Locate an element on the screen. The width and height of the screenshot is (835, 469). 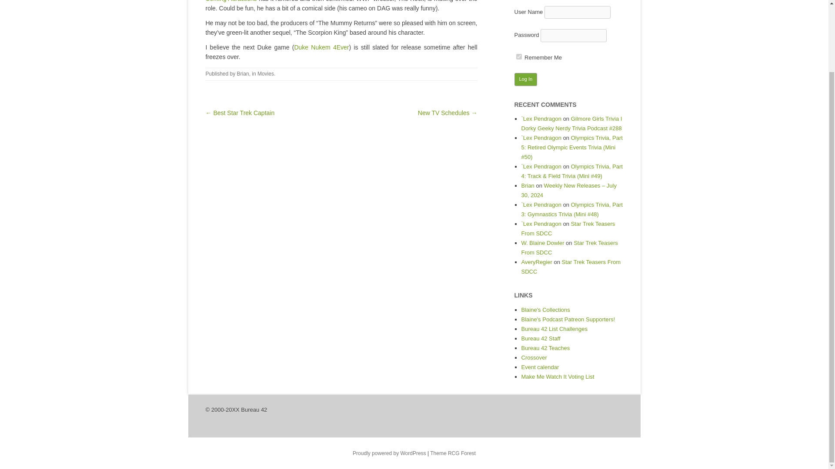
Semantic Personal Publishing Platform is located at coordinates (389, 453).